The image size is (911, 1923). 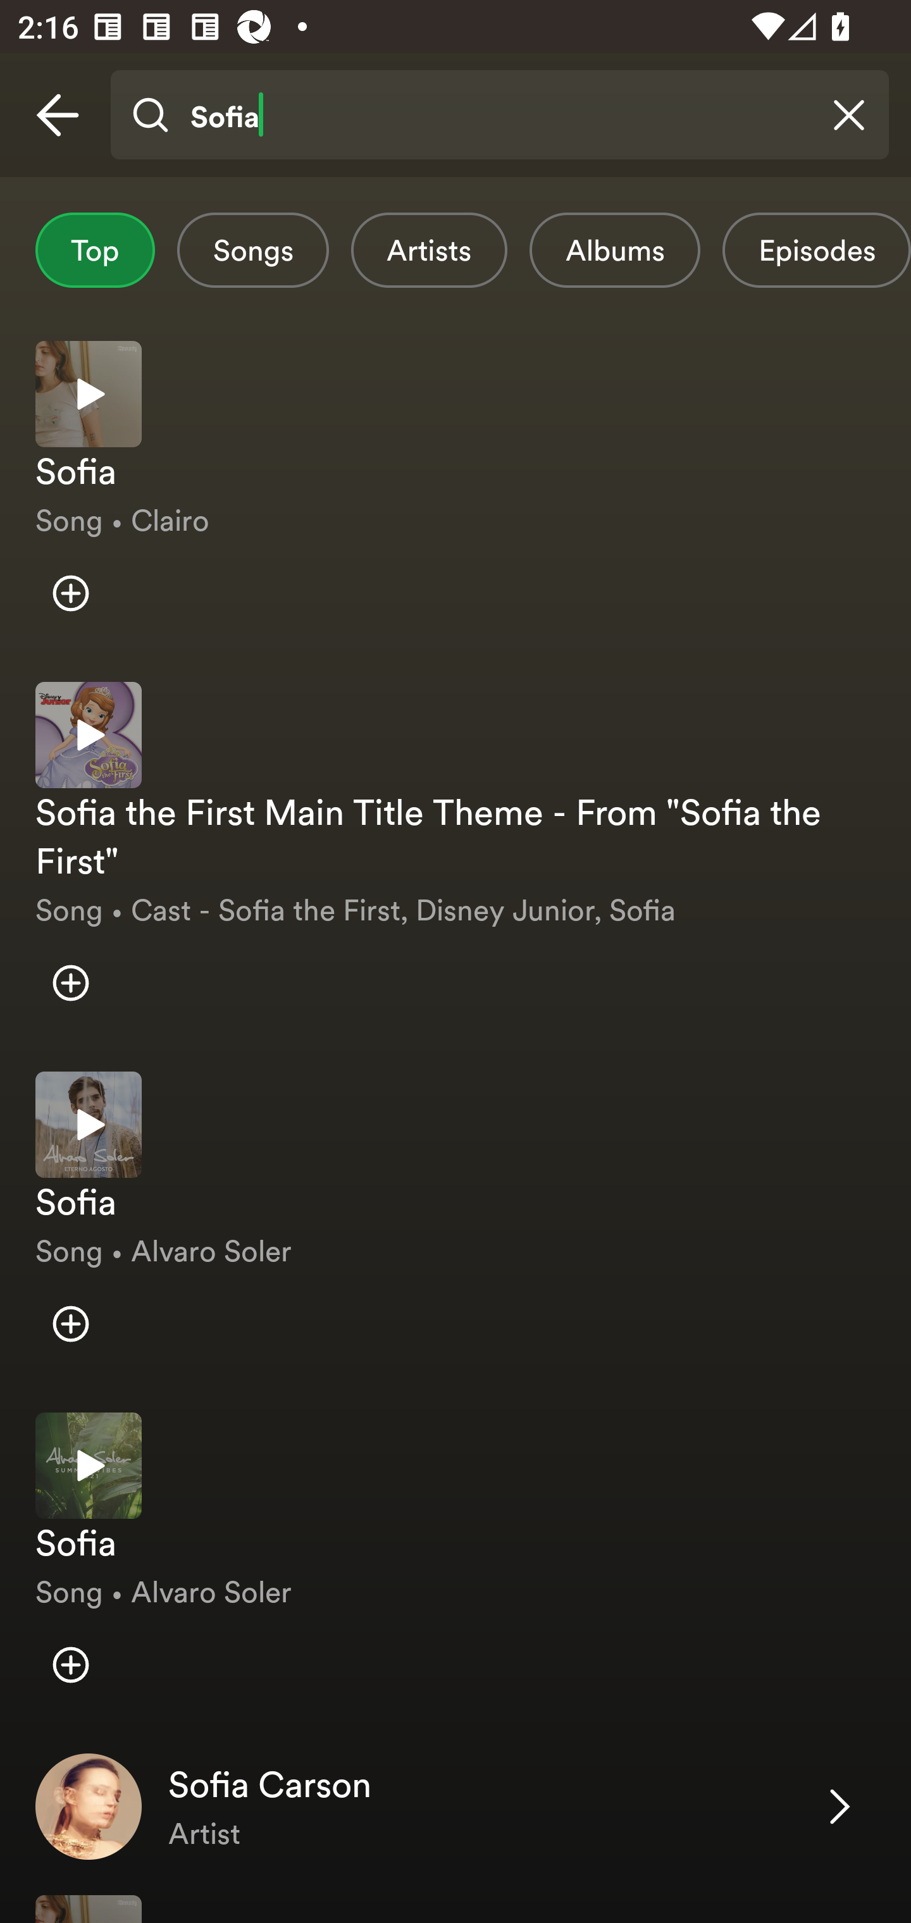 I want to click on Play preview Sofia Song • Alvaro Soler Add item, so click(x=455, y=1565).